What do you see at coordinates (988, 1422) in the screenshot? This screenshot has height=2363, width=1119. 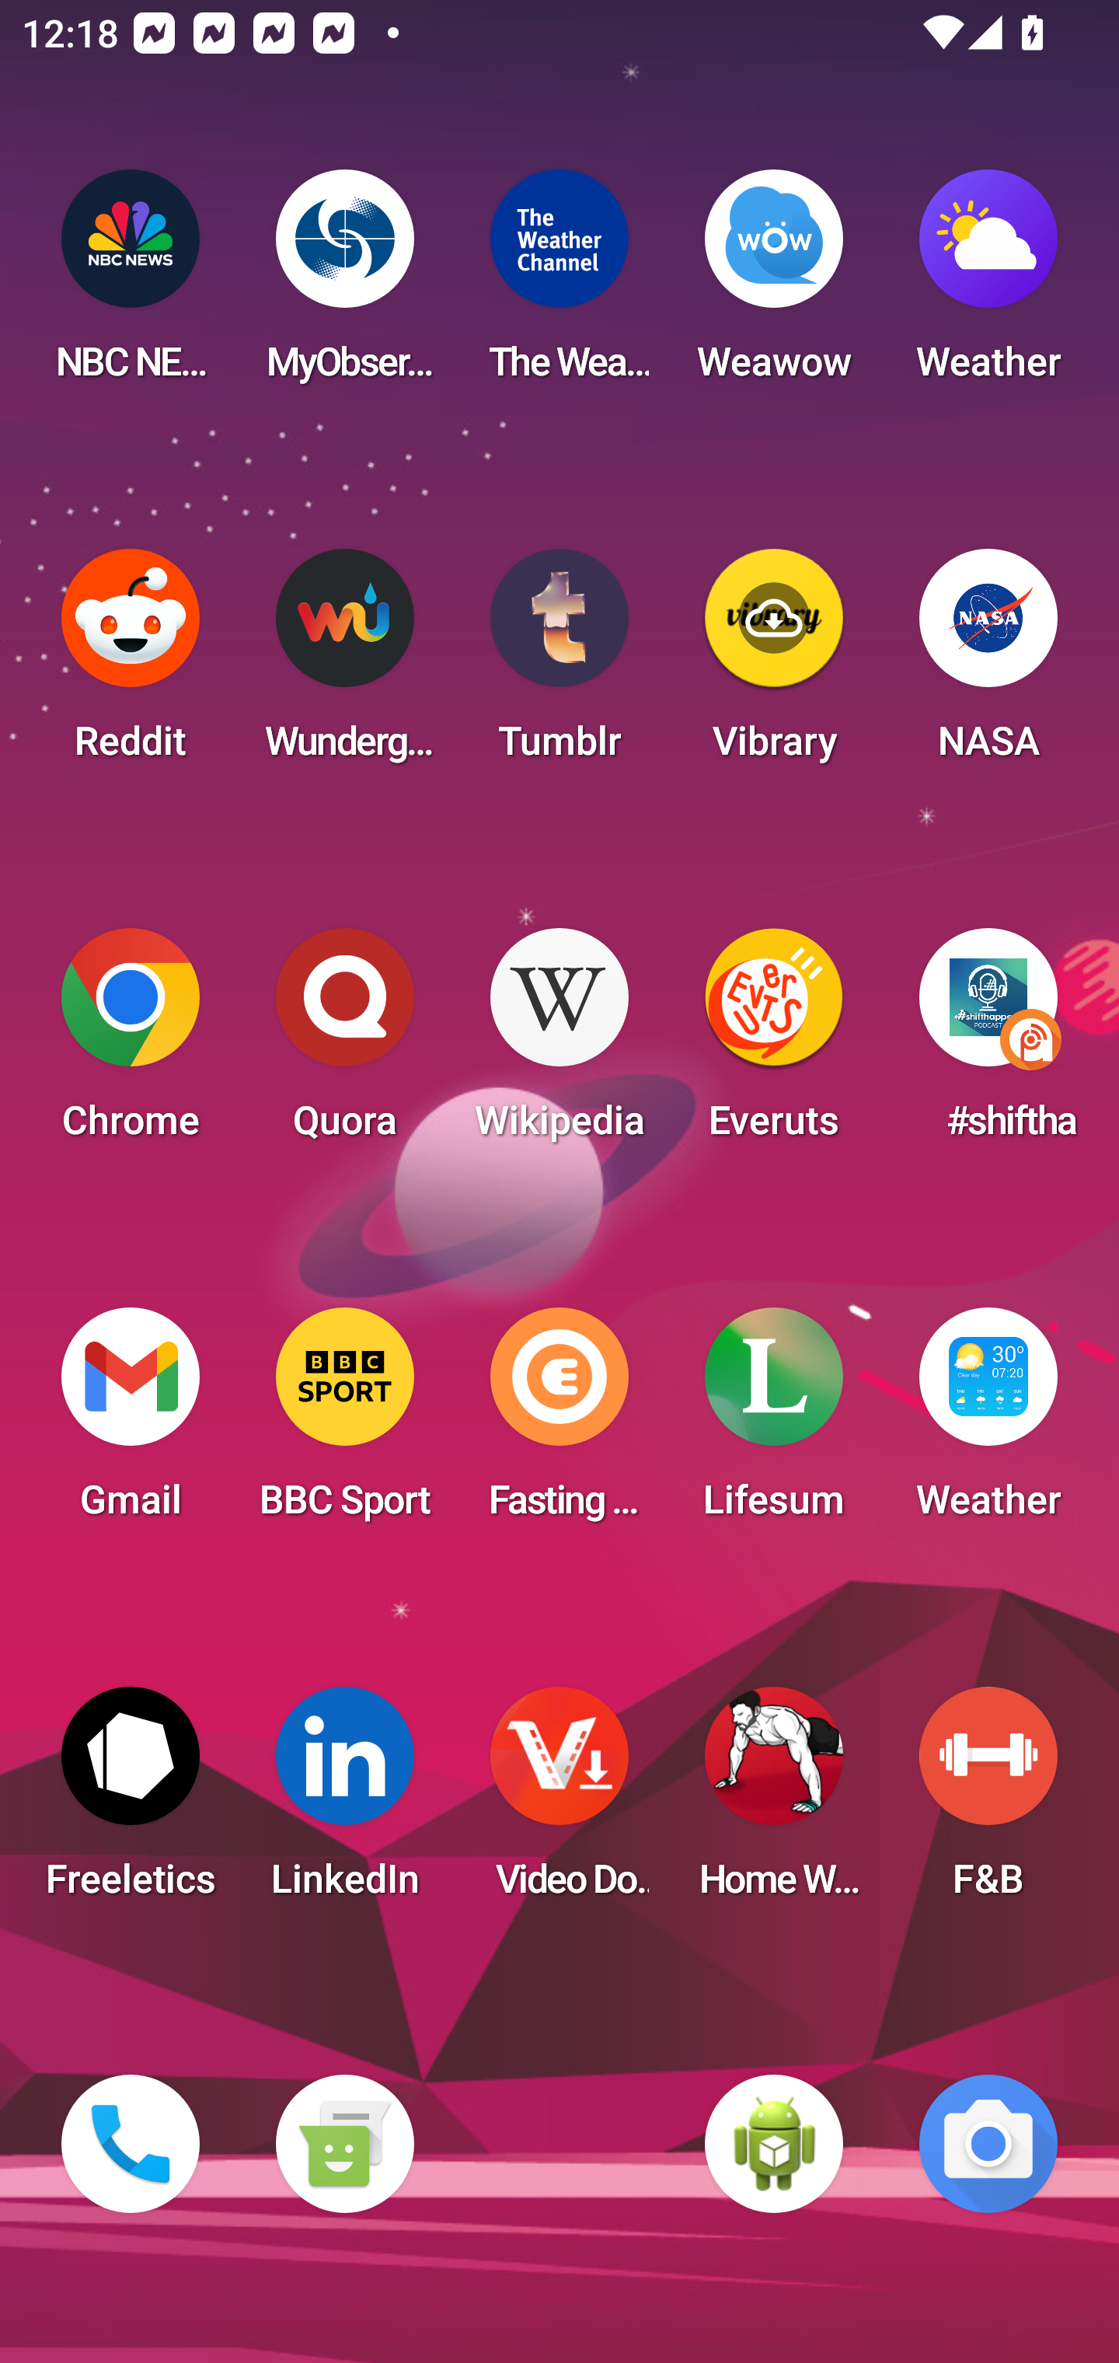 I see `Weather` at bounding box center [988, 1422].